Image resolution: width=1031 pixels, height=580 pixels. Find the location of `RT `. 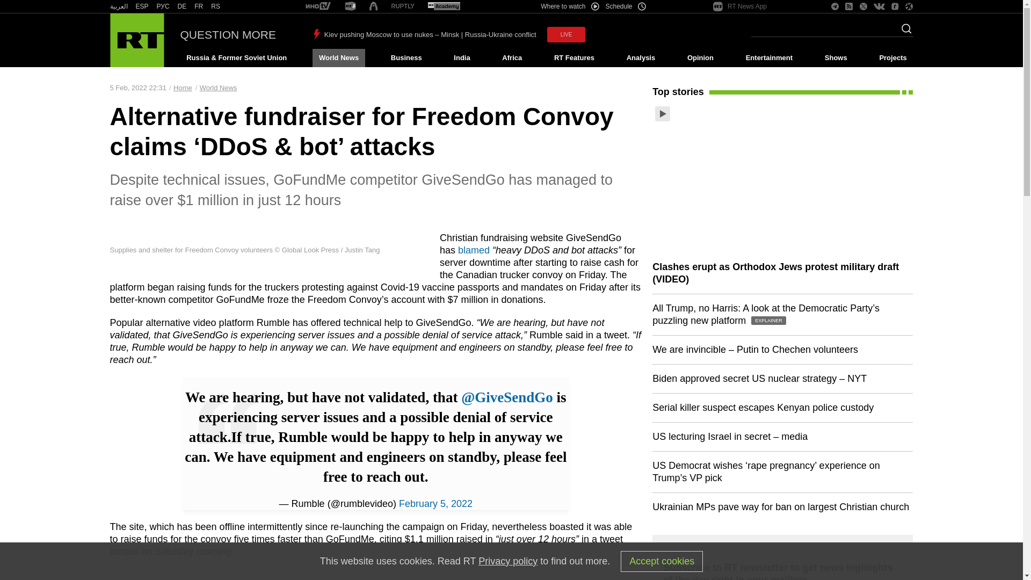

RT  is located at coordinates (181, 6).